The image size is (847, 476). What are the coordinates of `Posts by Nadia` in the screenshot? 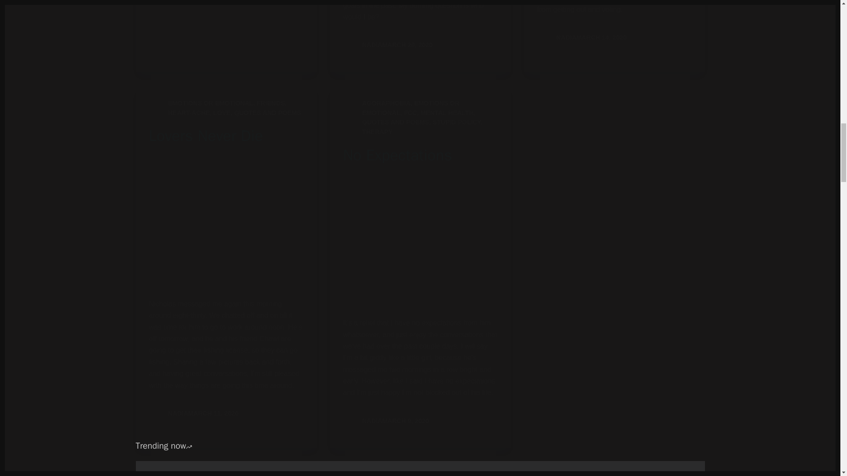 It's located at (566, 37).